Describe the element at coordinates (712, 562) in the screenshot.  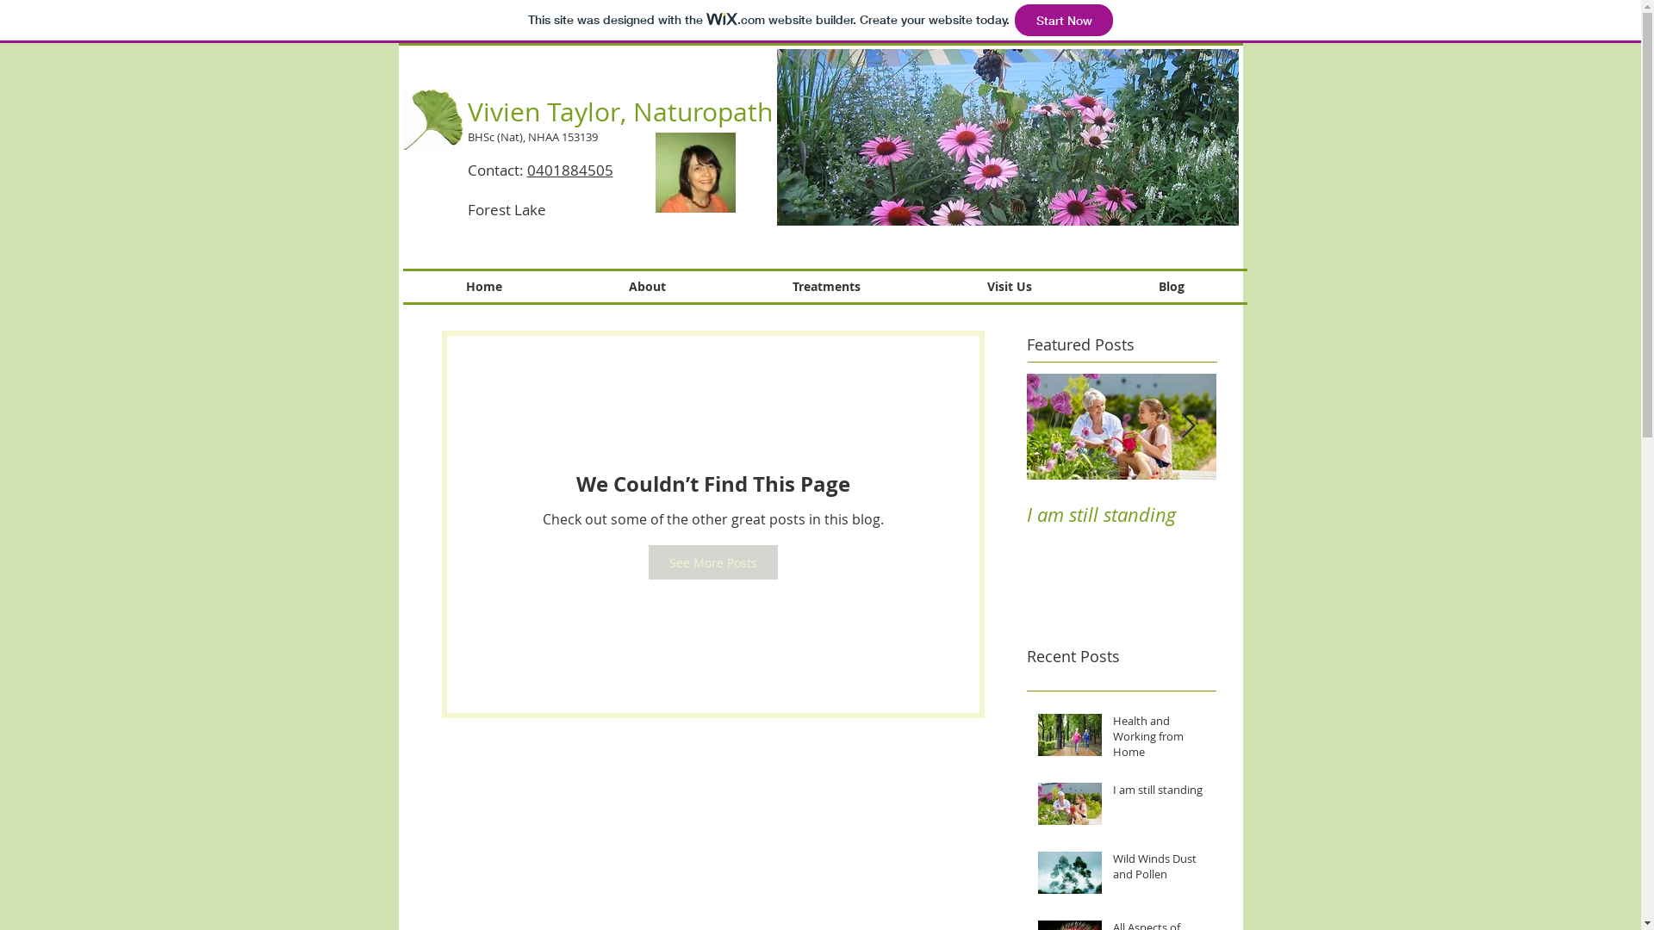
I see `See More Posts` at that location.